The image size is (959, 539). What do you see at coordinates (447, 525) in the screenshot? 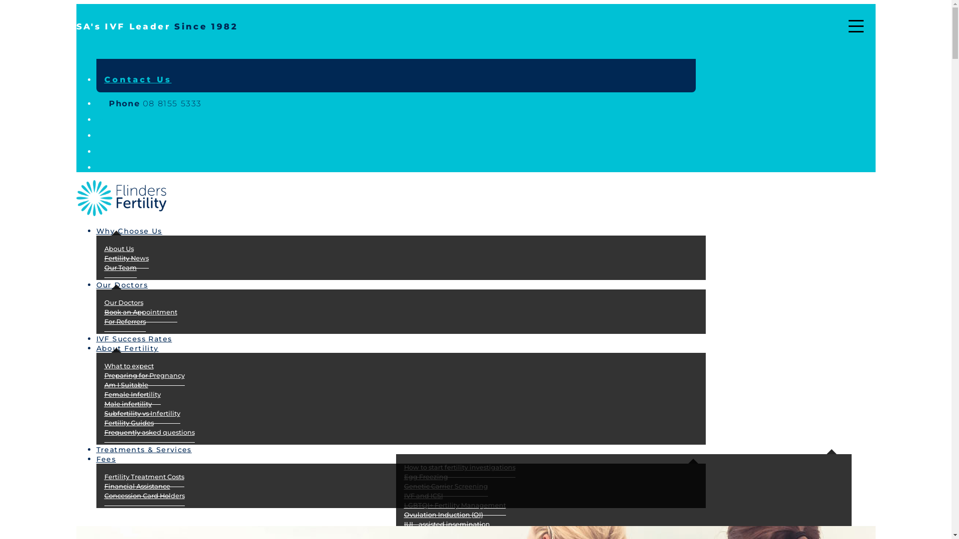
I see `IUI - assisted insemination` at bounding box center [447, 525].